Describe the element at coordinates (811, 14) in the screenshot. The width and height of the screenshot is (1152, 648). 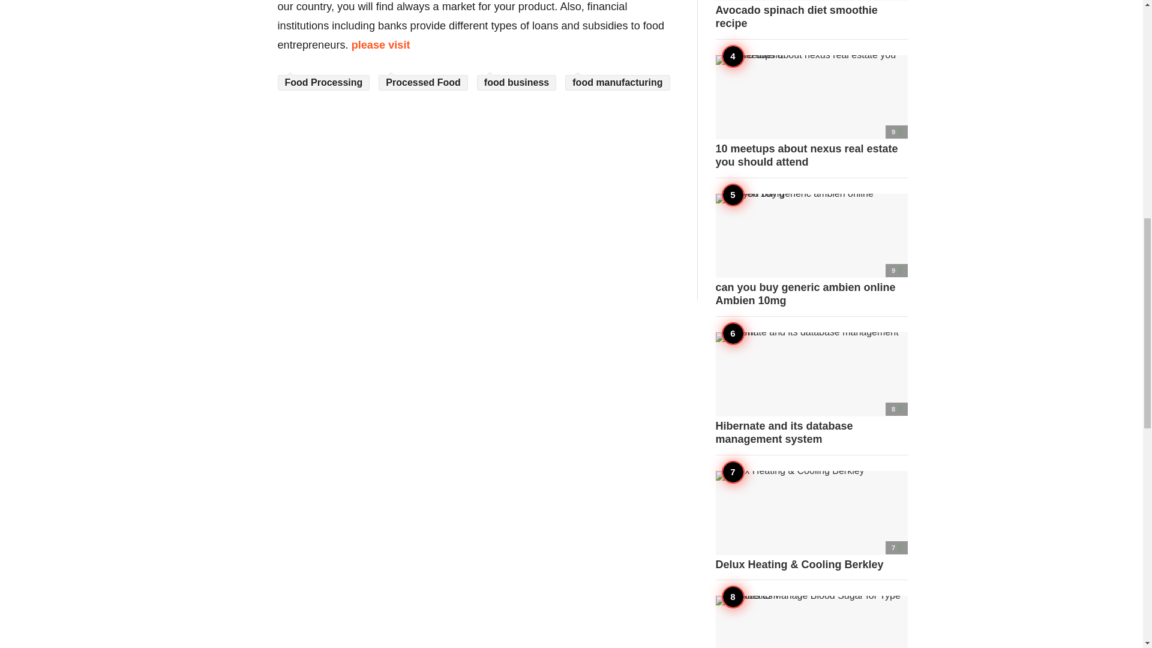
I see `Avocado spinach diet smoothie recipe` at that location.